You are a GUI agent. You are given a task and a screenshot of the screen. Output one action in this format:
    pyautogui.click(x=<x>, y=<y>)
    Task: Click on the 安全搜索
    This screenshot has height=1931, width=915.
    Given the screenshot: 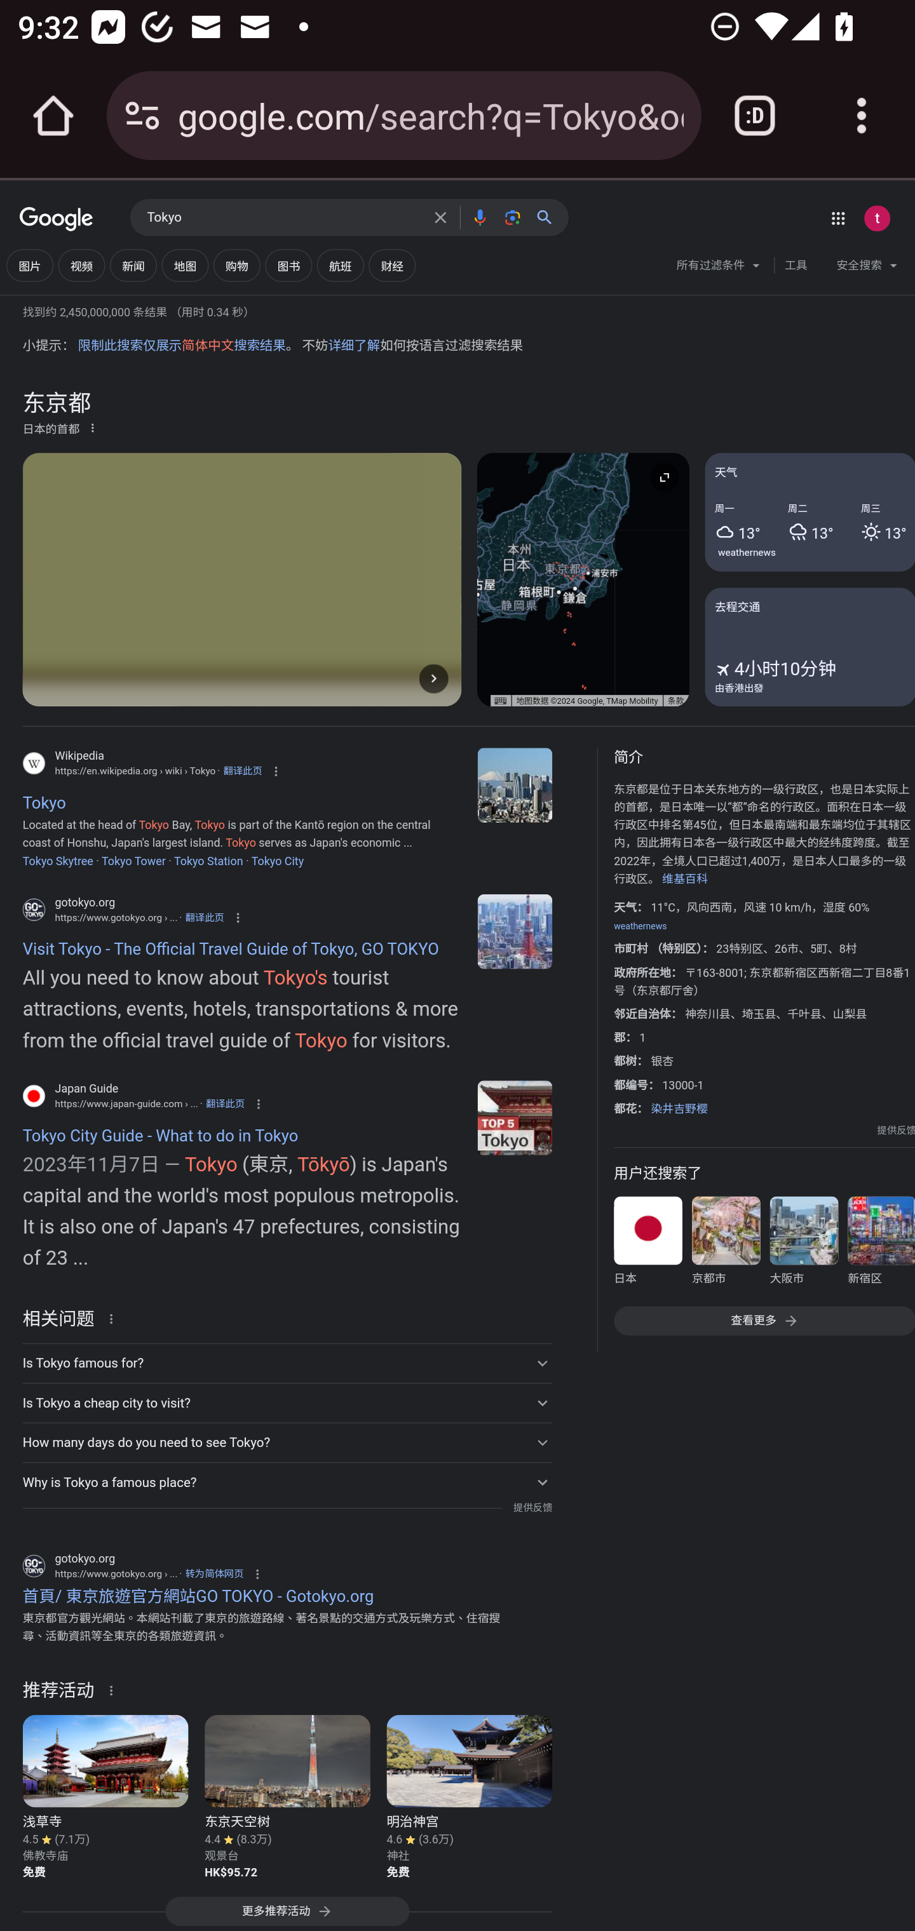 What is the action you would take?
    pyautogui.click(x=867, y=268)
    